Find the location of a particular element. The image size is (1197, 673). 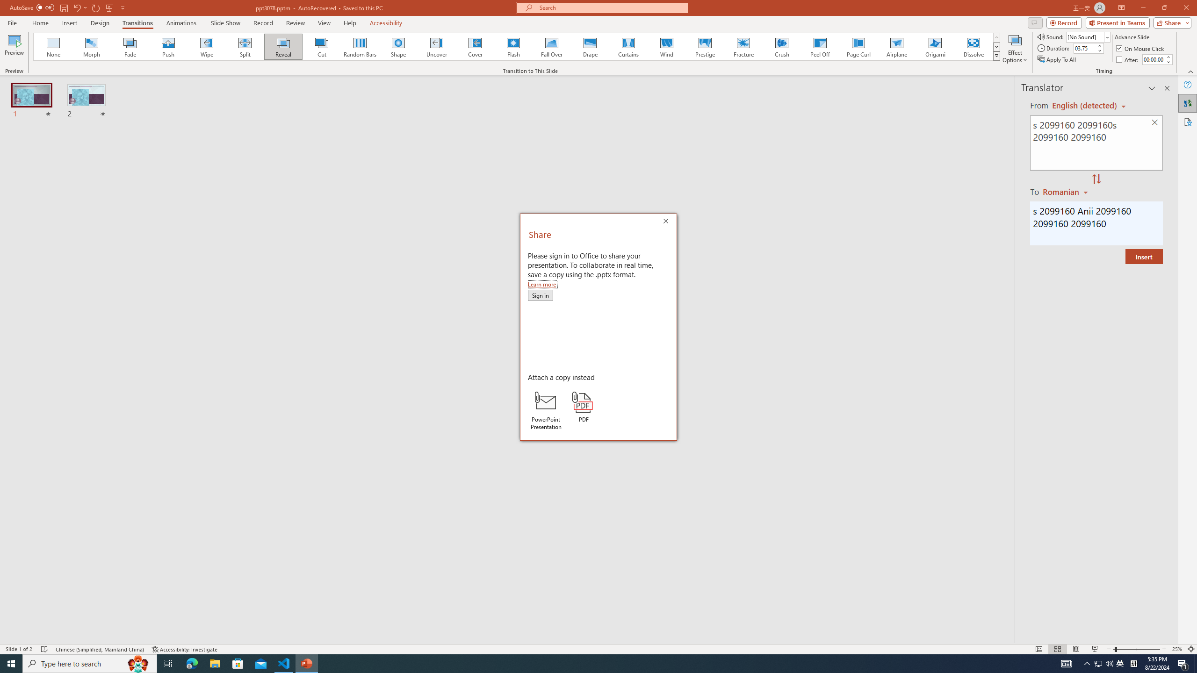

Morph is located at coordinates (92, 47).